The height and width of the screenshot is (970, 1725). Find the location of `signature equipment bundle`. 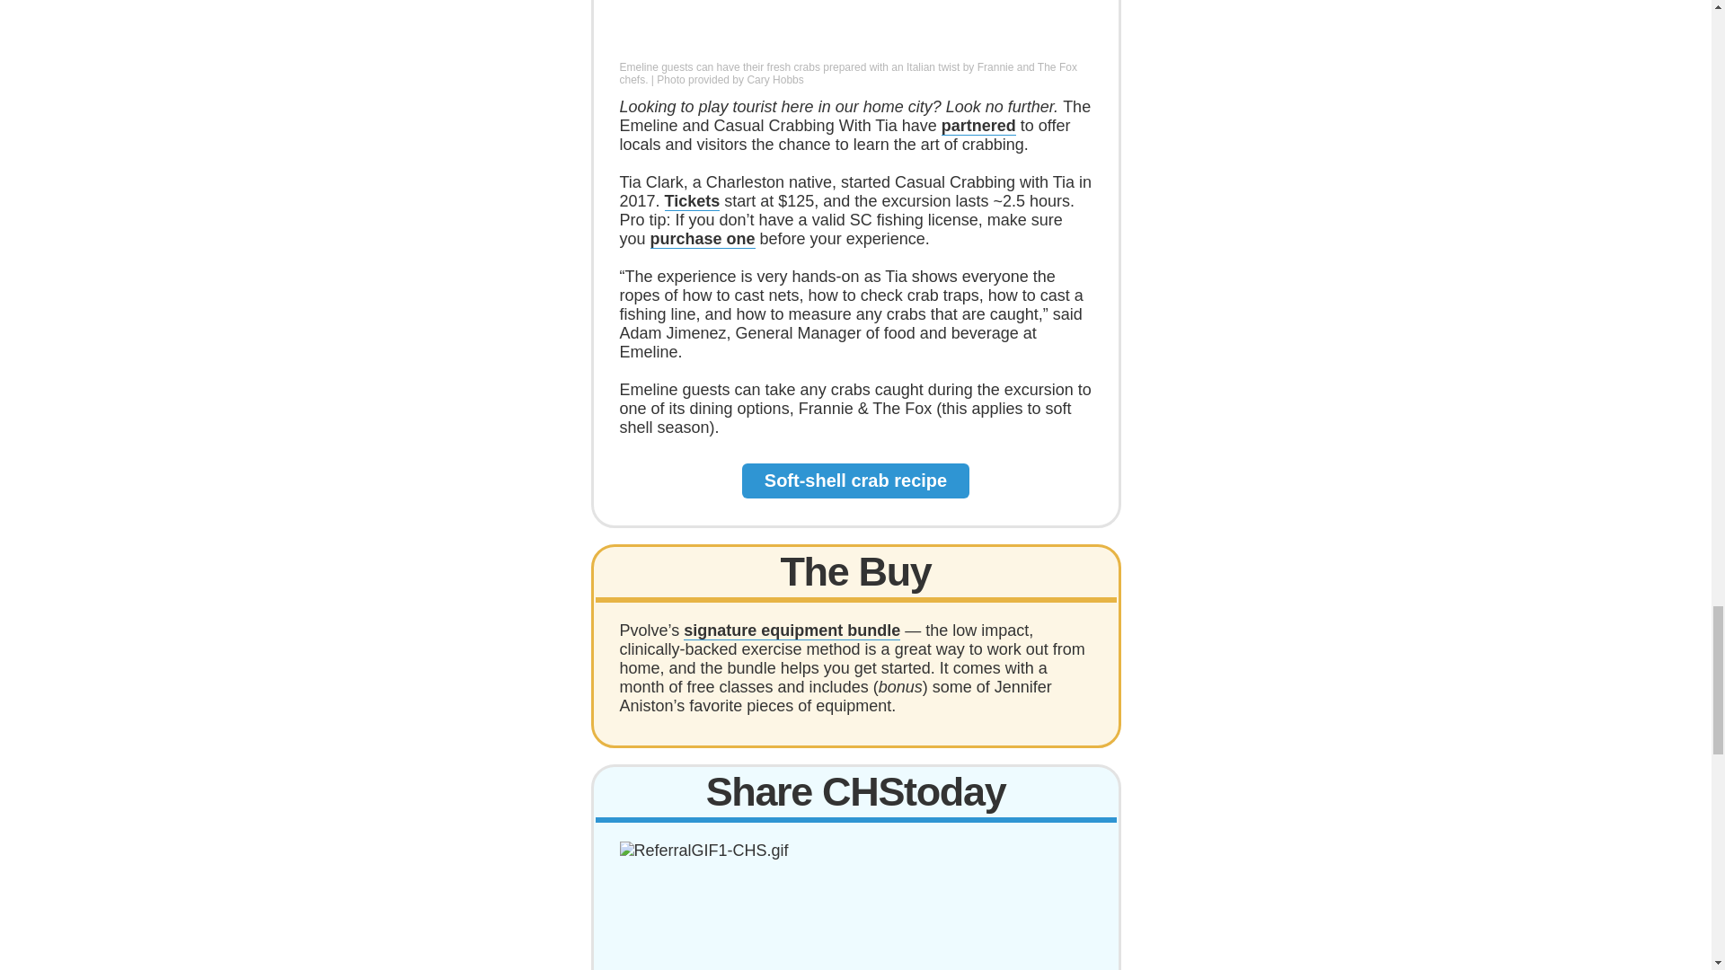

signature equipment bundle is located at coordinates (792, 630).